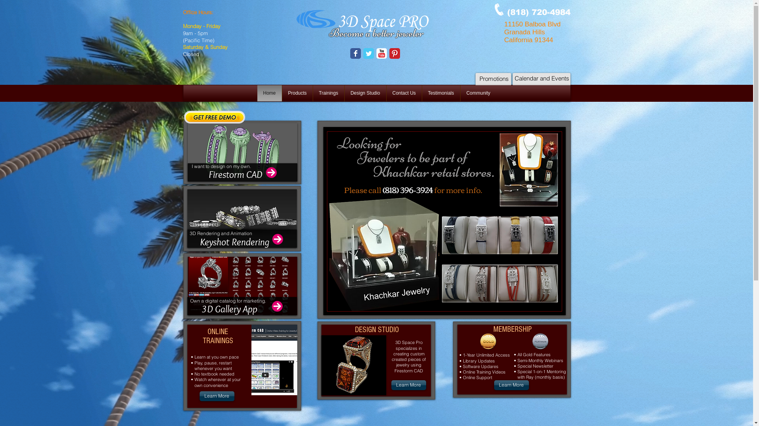 The height and width of the screenshot is (426, 759). Describe the element at coordinates (251, 309) in the screenshot. I see `3D Gallery App` at that location.